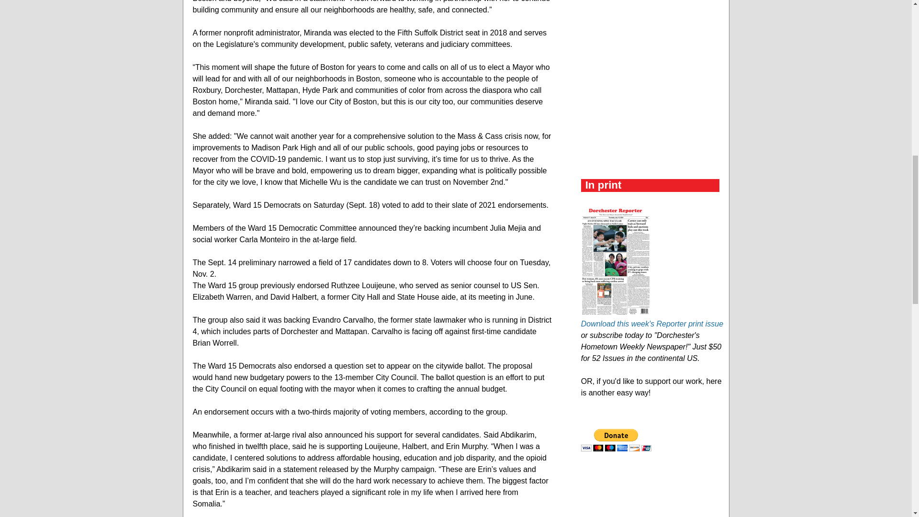  What do you see at coordinates (616, 440) in the screenshot?
I see `PayPal - The safer, easier way to pay online!` at bounding box center [616, 440].